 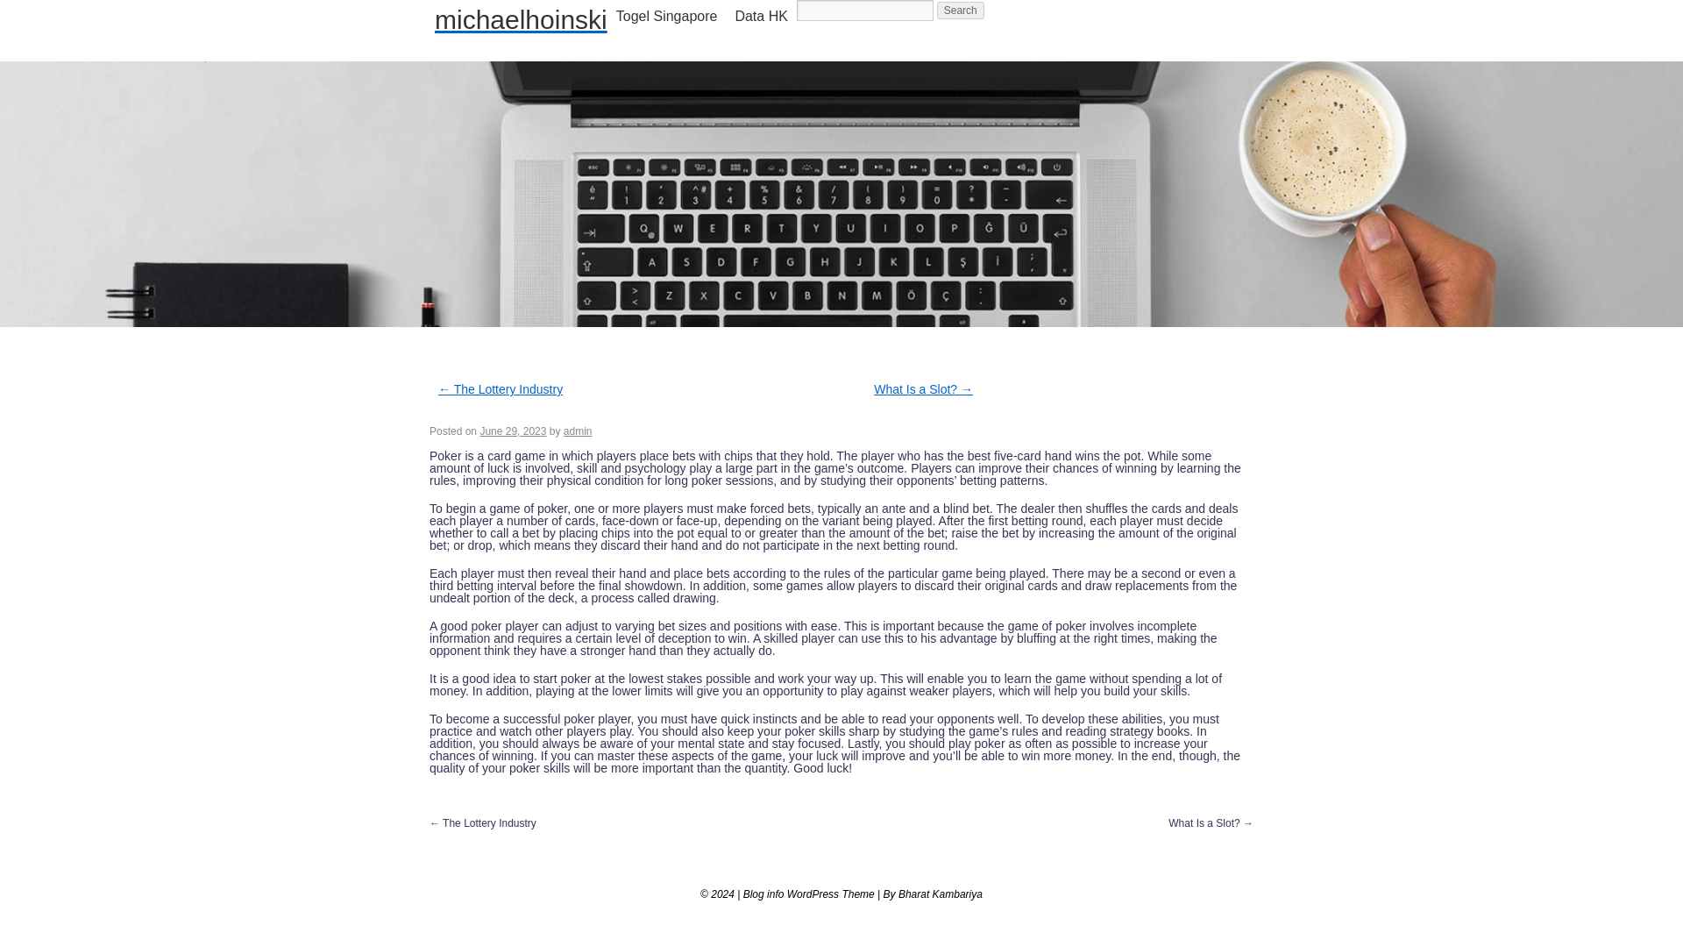 I want to click on Data HK, so click(x=761, y=16).